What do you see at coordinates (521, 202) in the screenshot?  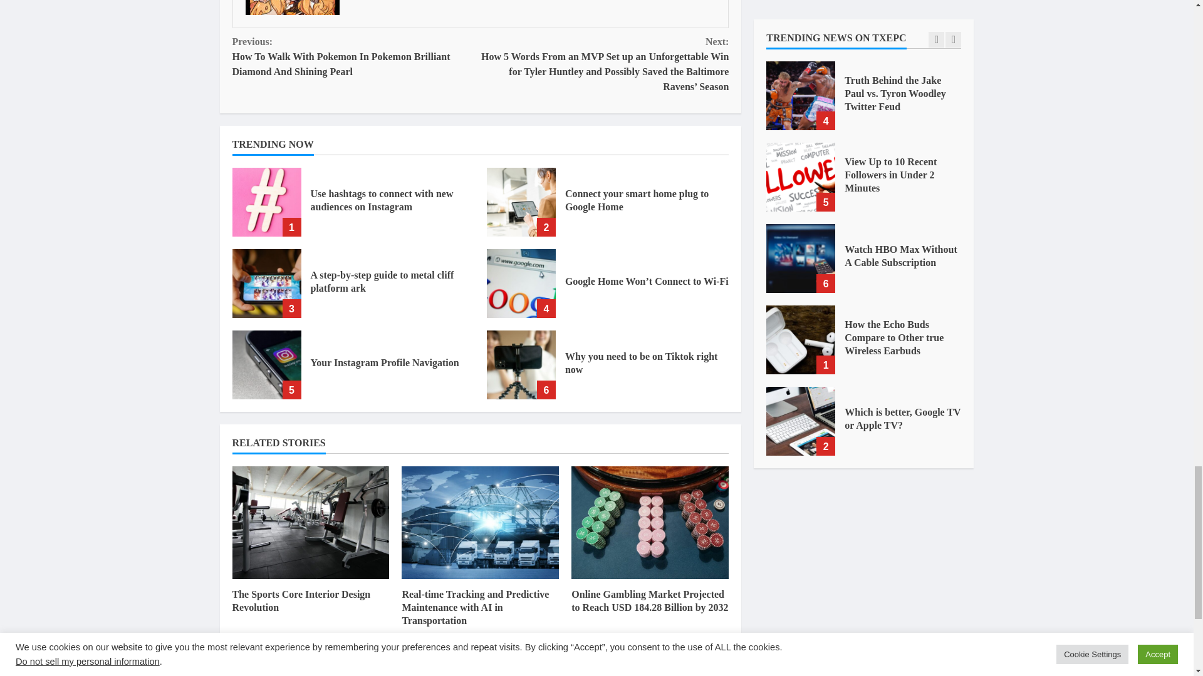 I see `Connect your smart home plug to Google Home` at bounding box center [521, 202].